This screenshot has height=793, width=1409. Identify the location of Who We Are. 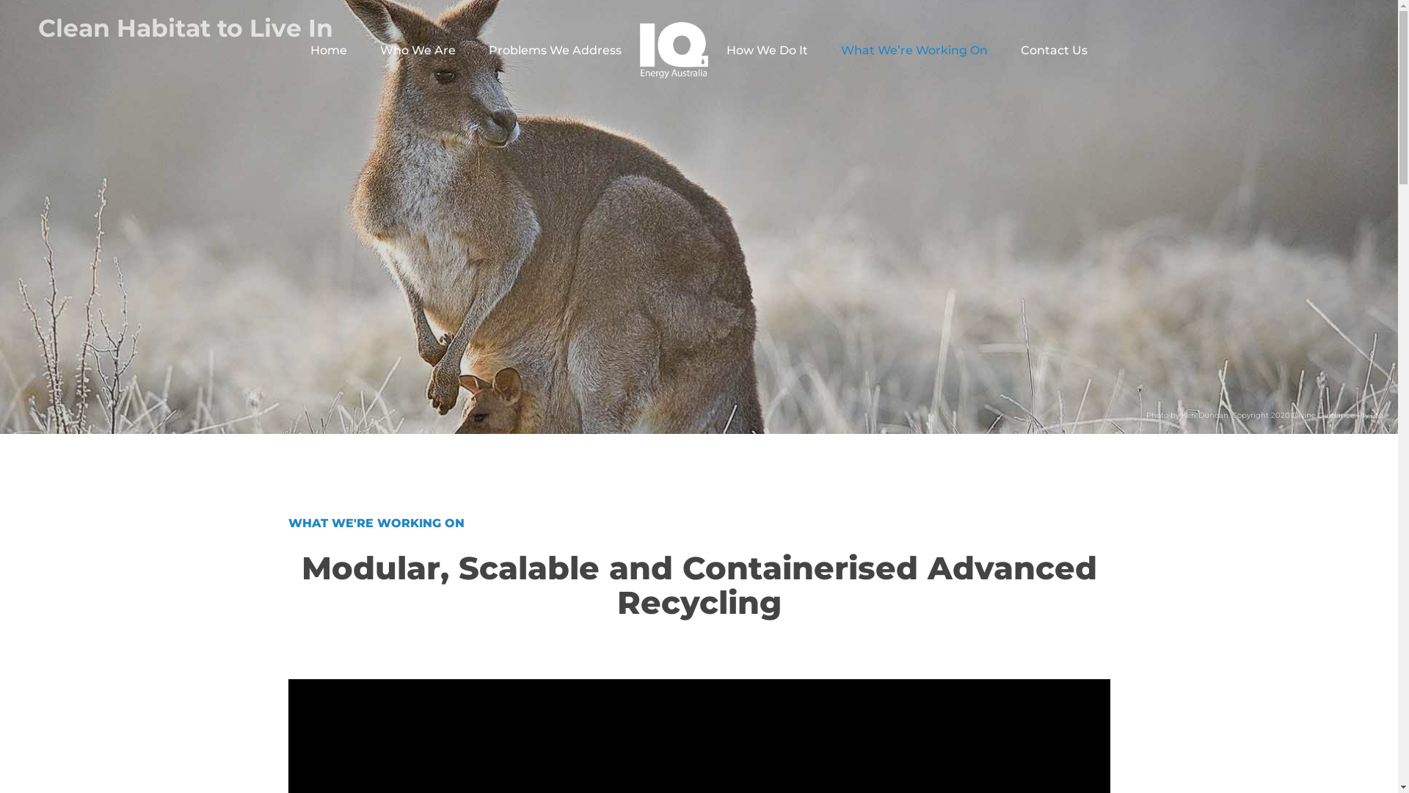
(418, 50).